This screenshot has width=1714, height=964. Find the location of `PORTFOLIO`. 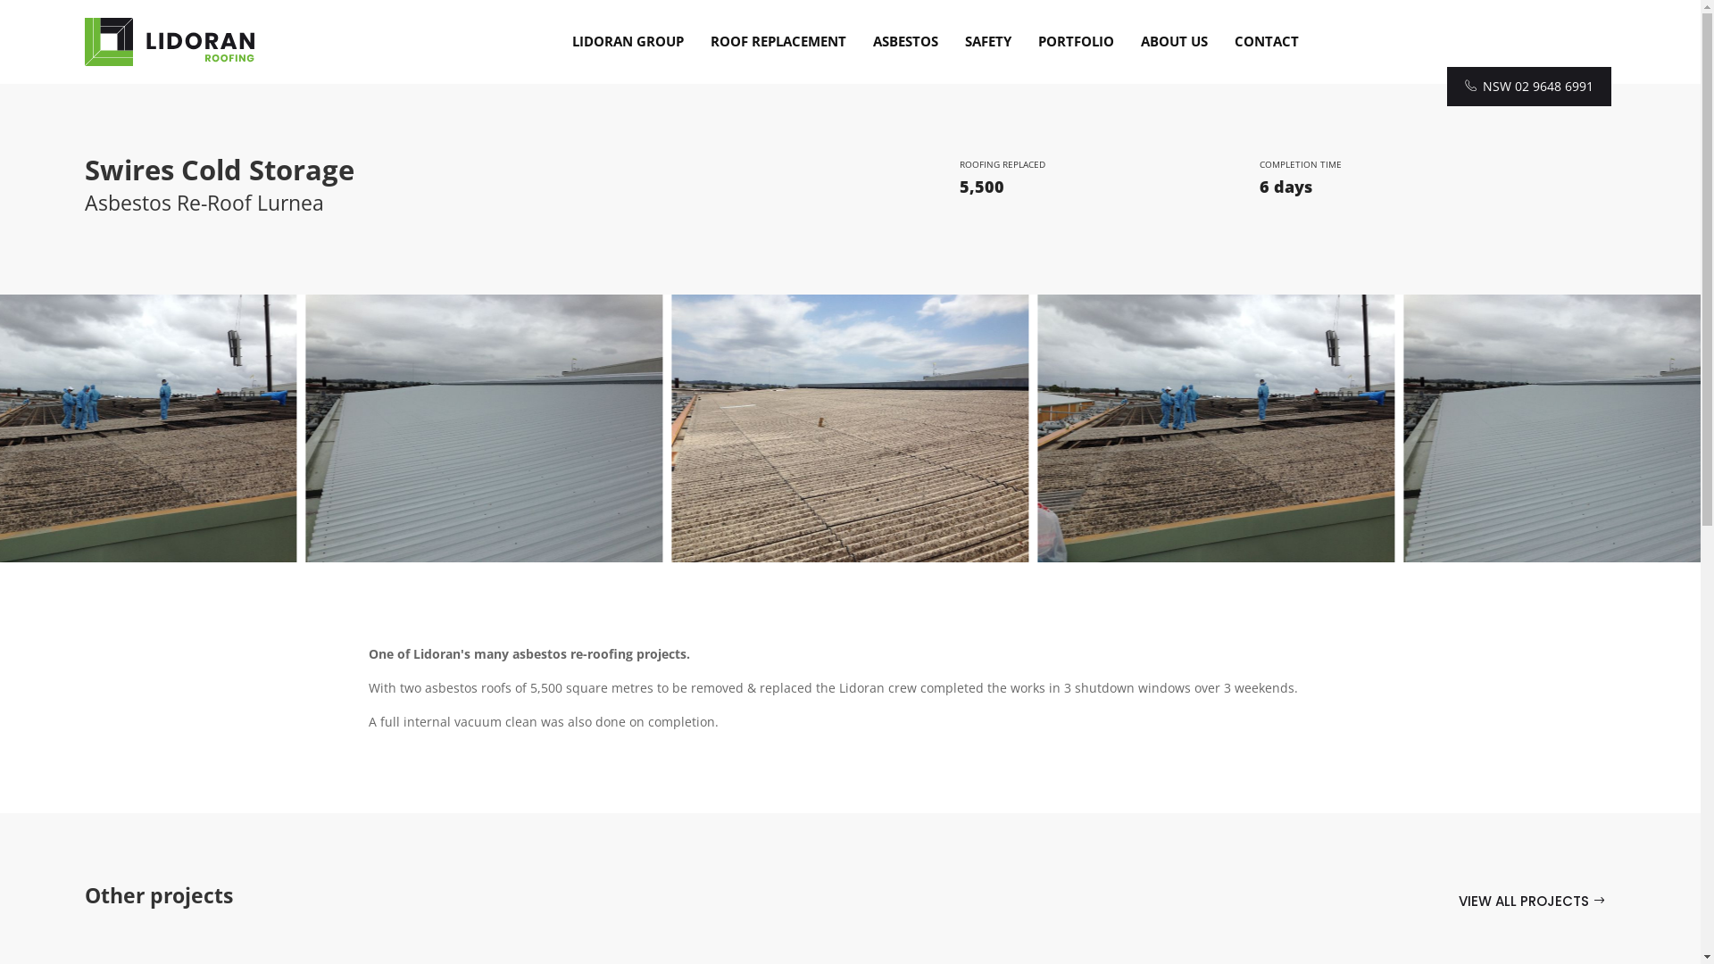

PORTFOLIO is located at coordinates (1077, 41).